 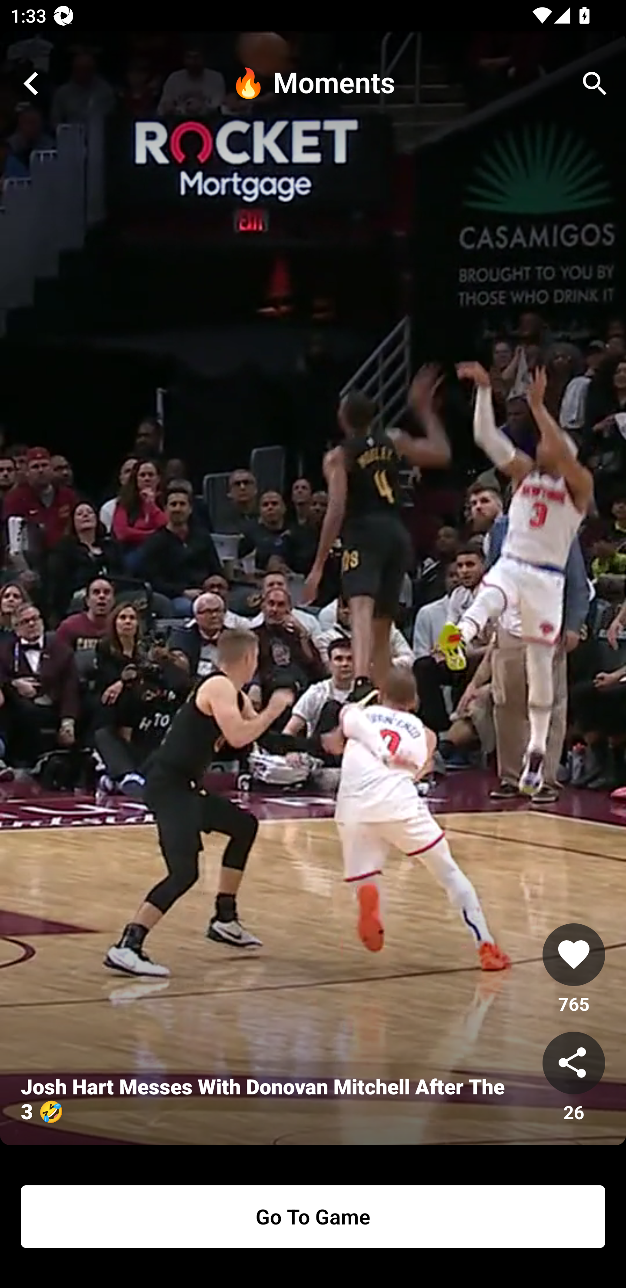 I want to click on share 26 26 Shares, so click(x=574, y=1078).